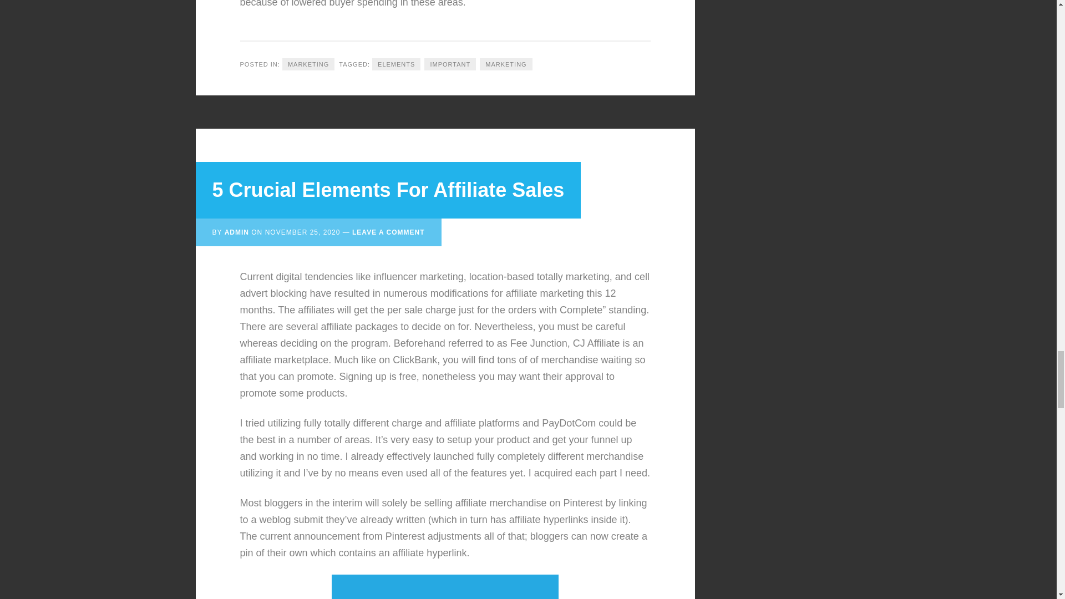  Describe the element at coordinates (450, 64) in the screenshot. I see `IMPORTANT` at that location.